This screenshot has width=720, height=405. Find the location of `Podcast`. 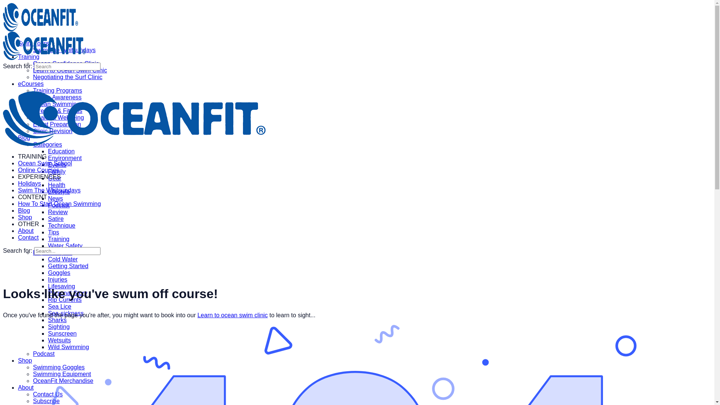

Podcast is located at coordinates (59, 205).